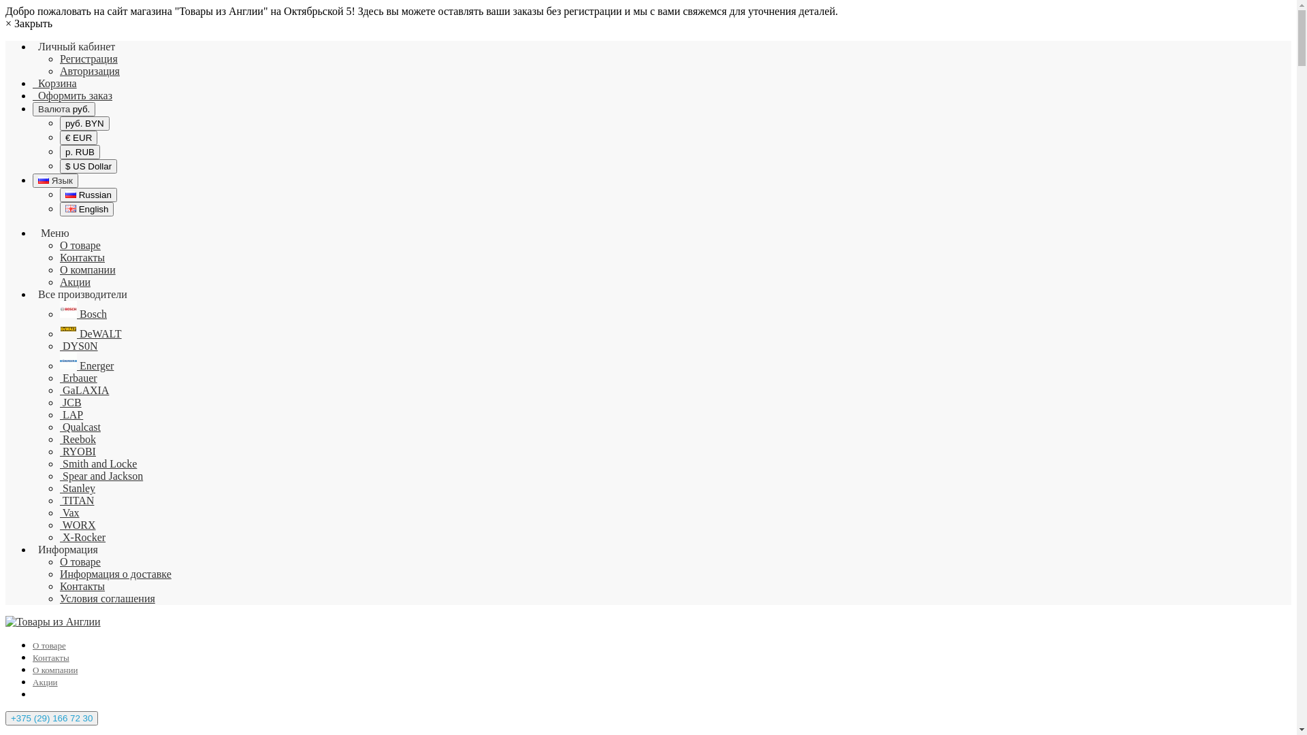 Image resolution: width=1307 pixels, height=735 pixels. What do you see at coordinates (71, 415) in the screenshot?
I see `LAP` at bounding box center [71, 415].